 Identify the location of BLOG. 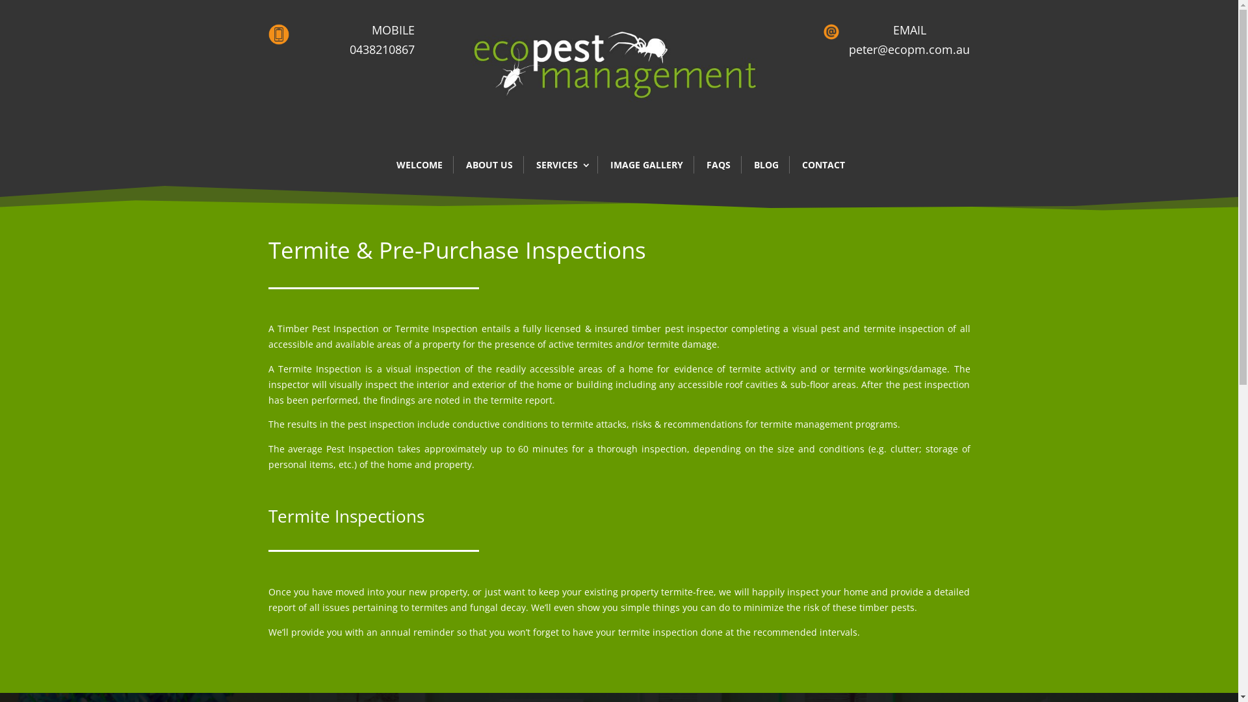
(766, 165).